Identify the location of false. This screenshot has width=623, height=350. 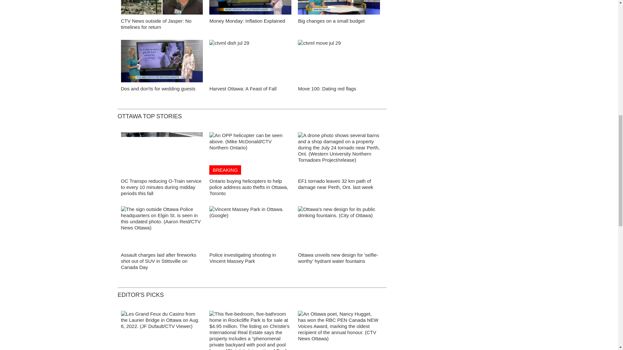
(250, 7).